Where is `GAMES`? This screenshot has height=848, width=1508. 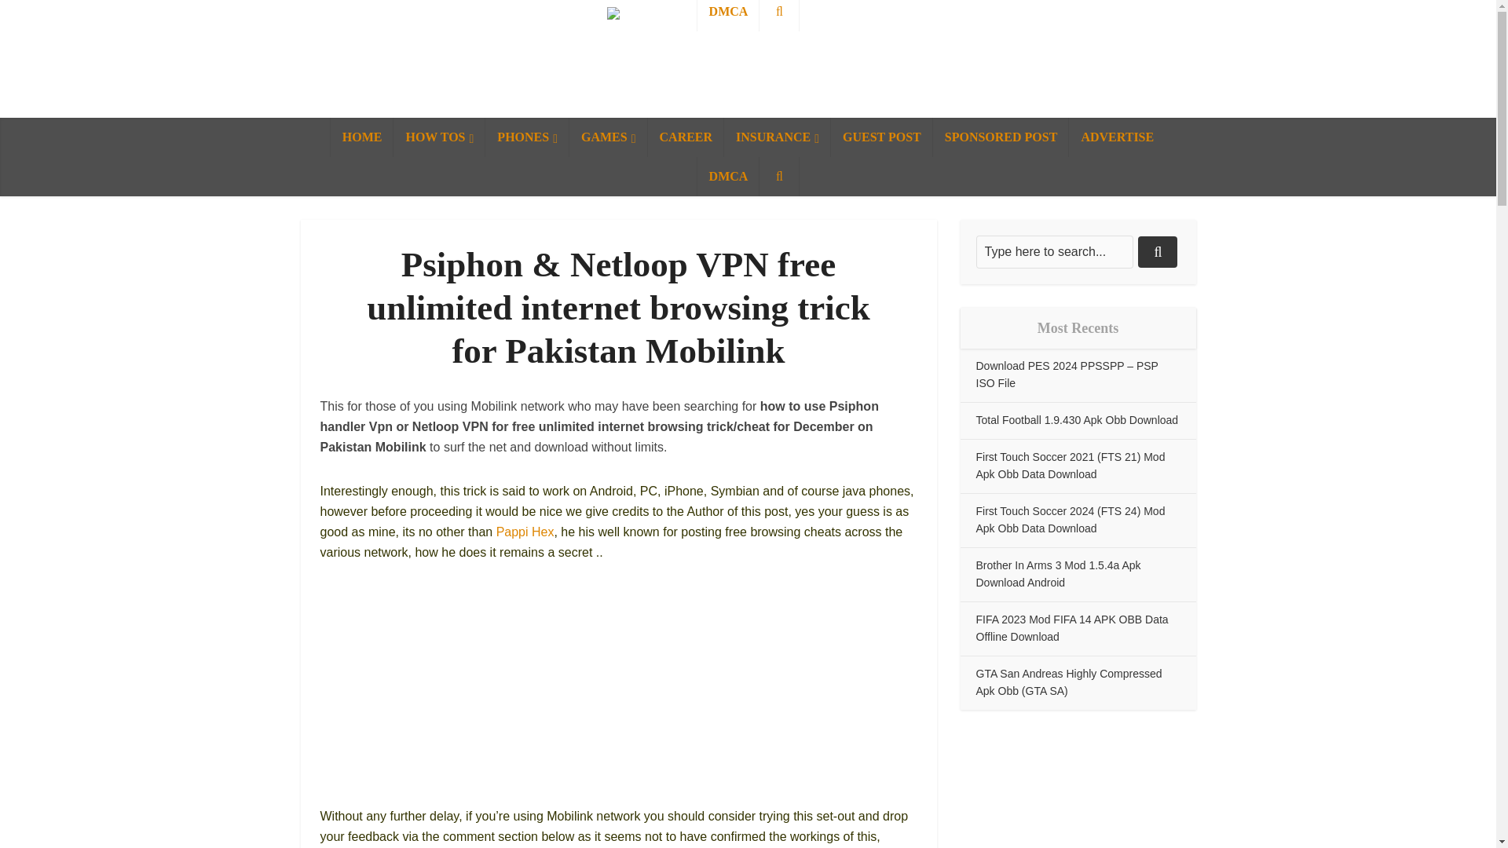
GAMES is located at coordinates (609, 137).